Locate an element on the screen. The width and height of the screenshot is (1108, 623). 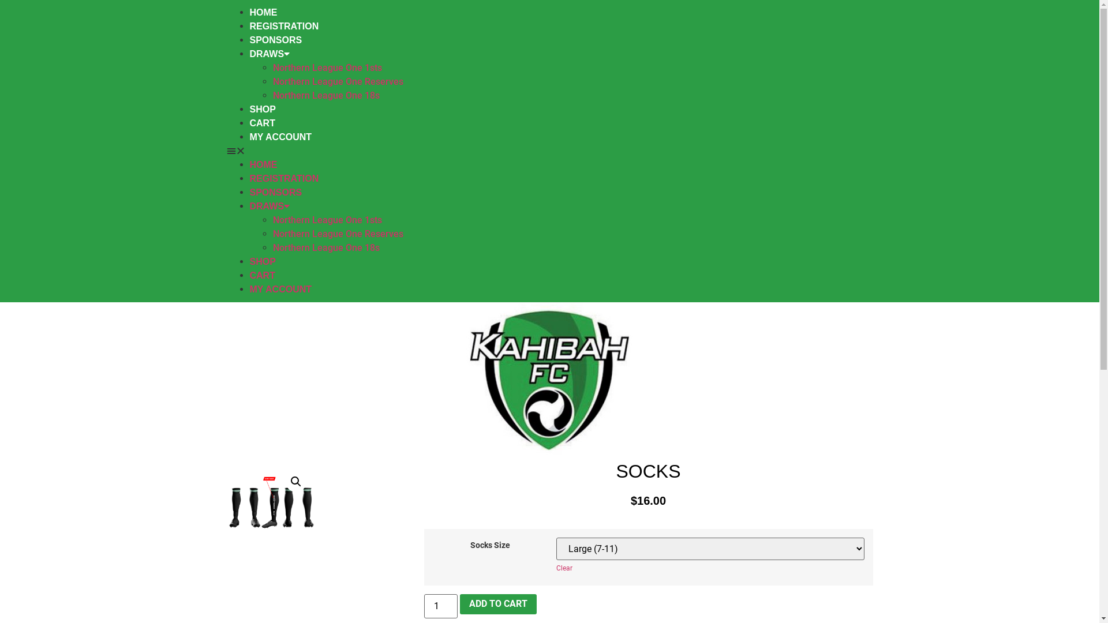
Northern League One Reserves is located at coordinates (338, 234).